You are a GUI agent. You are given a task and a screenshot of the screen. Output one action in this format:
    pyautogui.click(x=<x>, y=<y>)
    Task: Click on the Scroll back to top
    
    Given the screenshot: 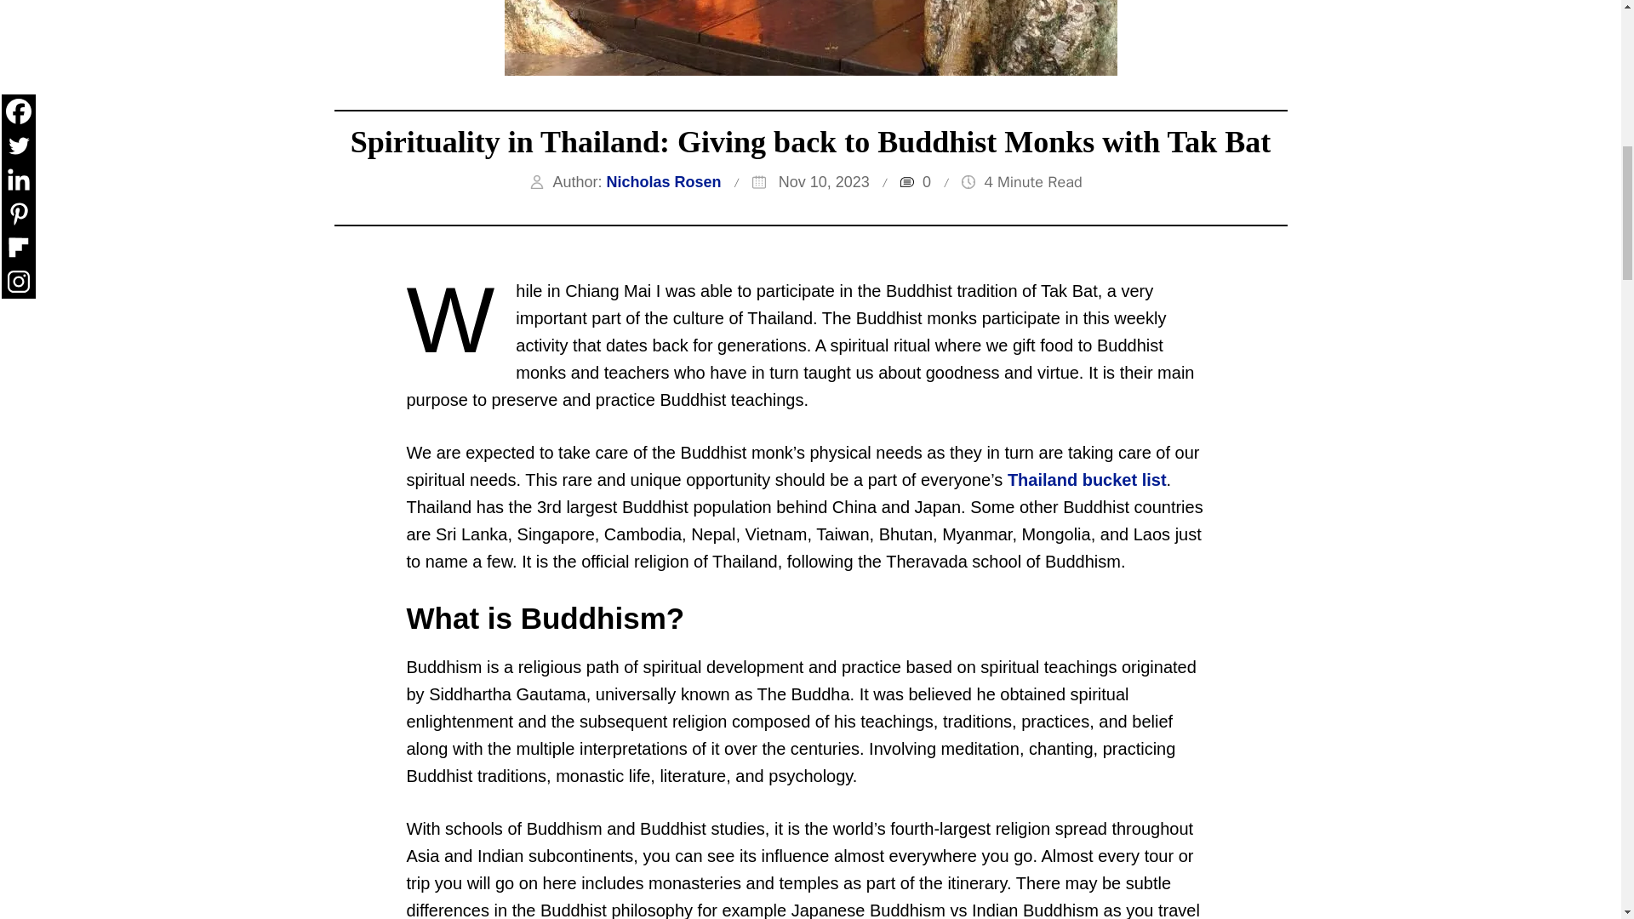 What is the action you would take?
    pyautogui.click(x=1579, y=808)
    